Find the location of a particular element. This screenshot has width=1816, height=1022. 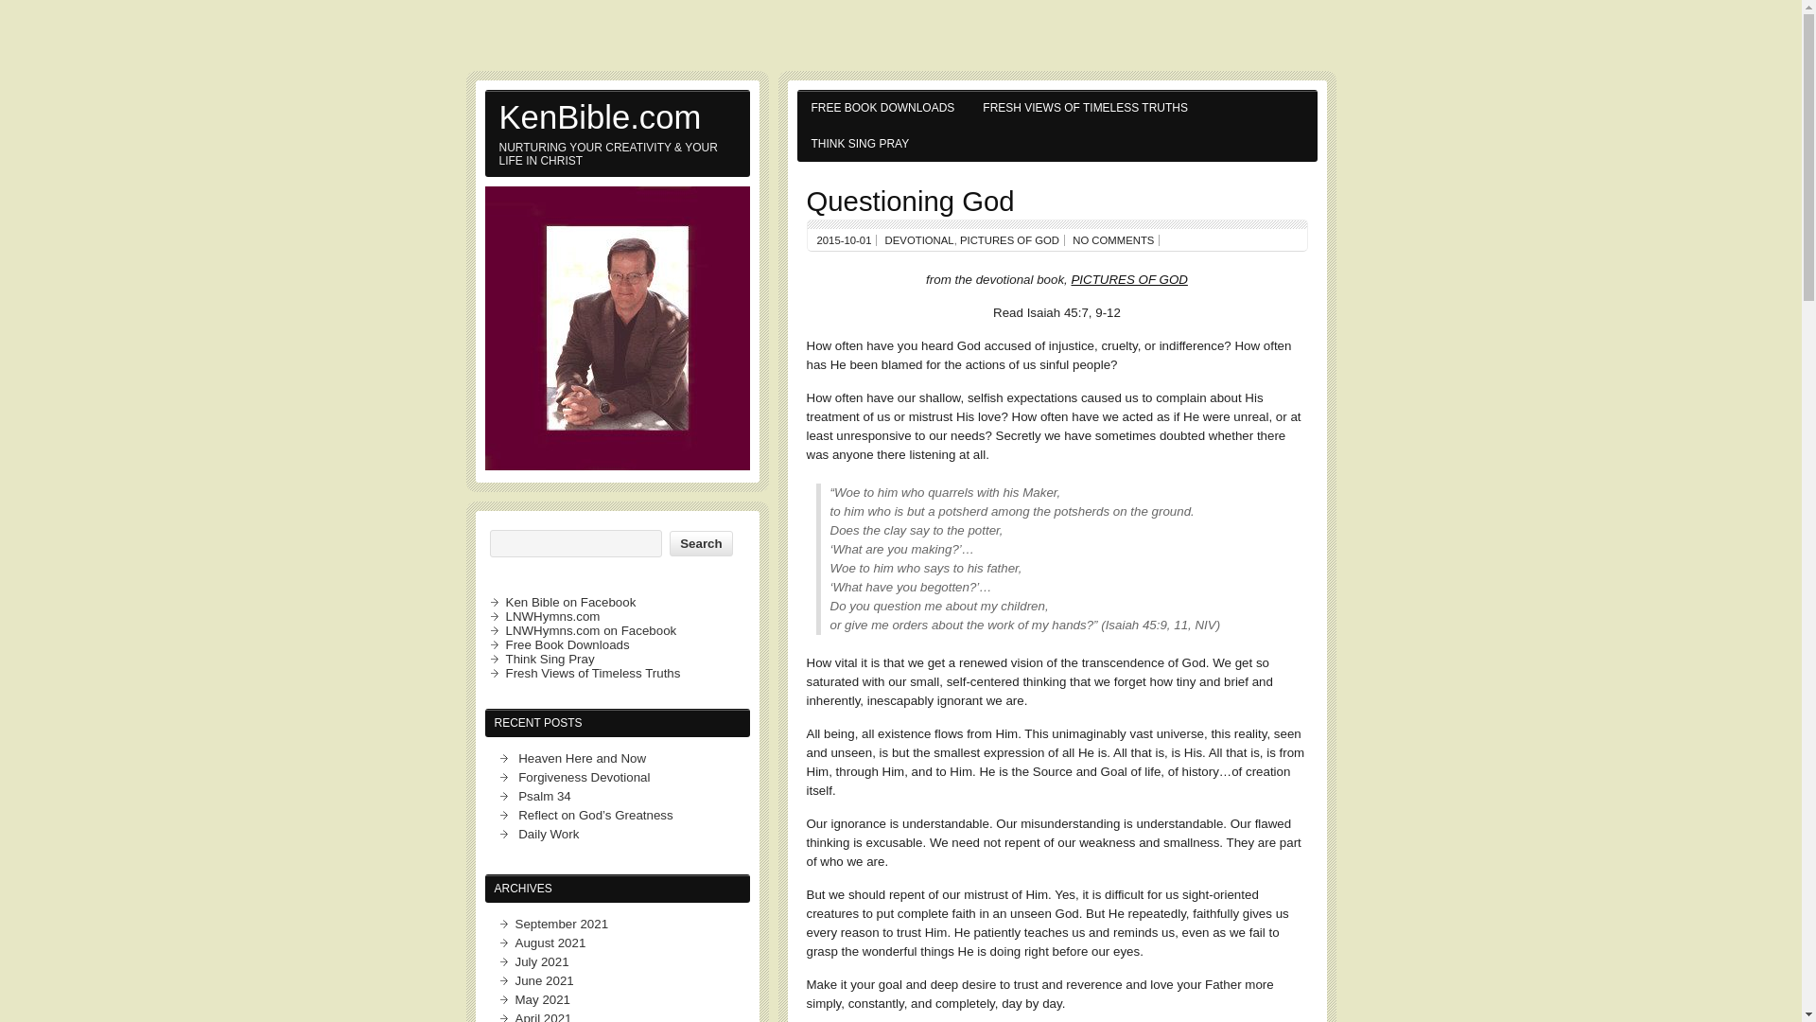

KenBible.com is located at coordinates (617, 115).